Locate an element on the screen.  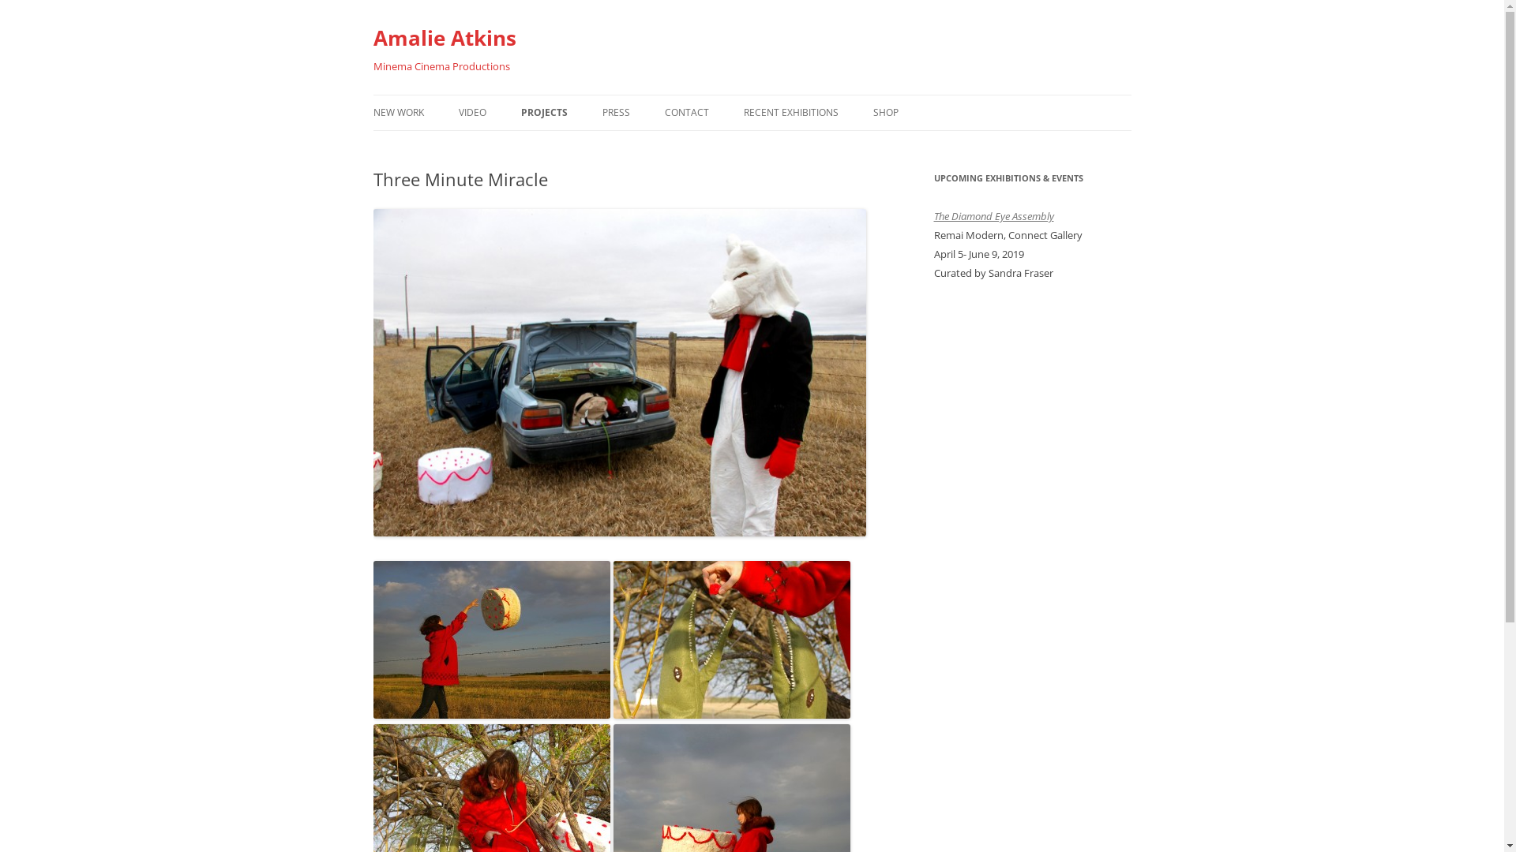
VIDEO is located at coordinates (472, 113).